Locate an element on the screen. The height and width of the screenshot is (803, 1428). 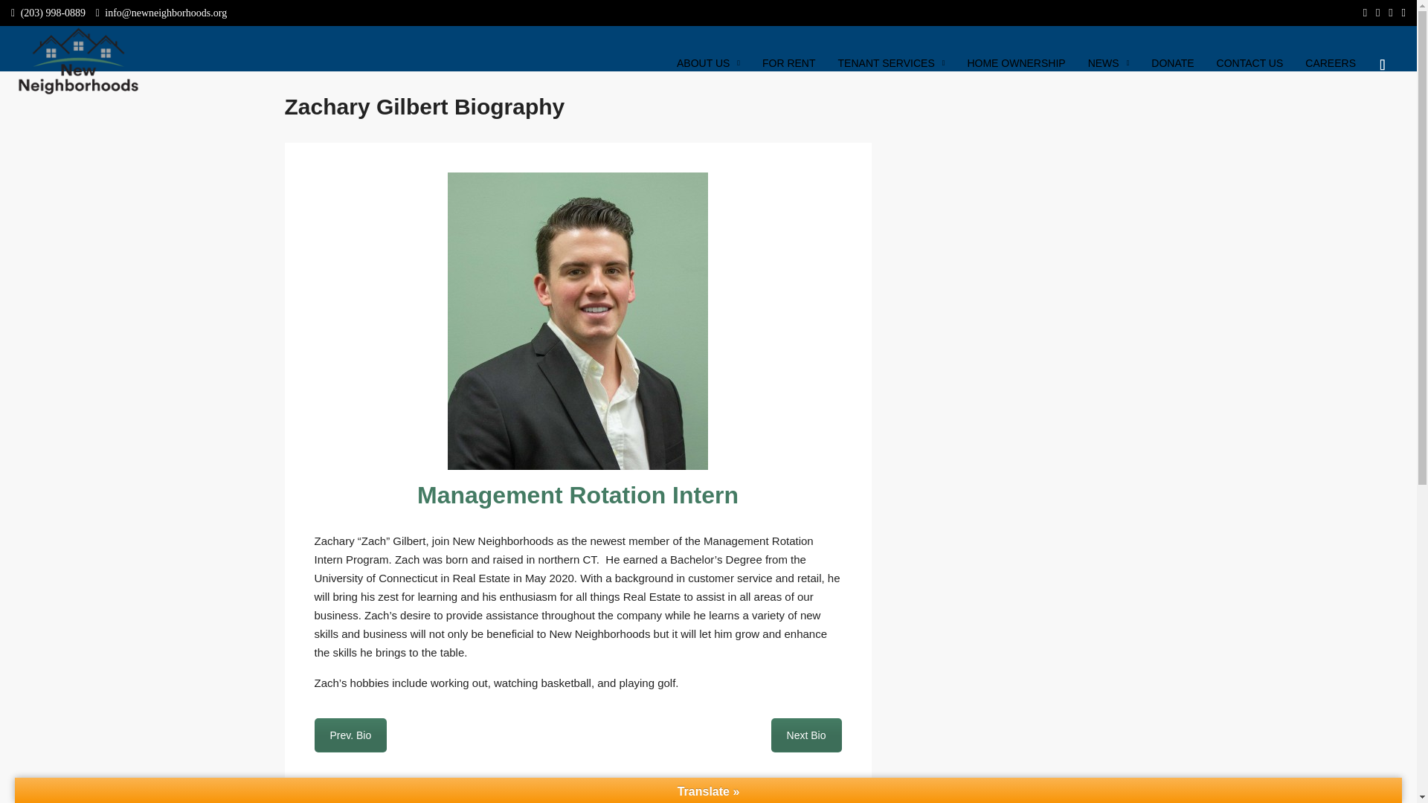
ABOUT US is located at coordinates (708, 62).